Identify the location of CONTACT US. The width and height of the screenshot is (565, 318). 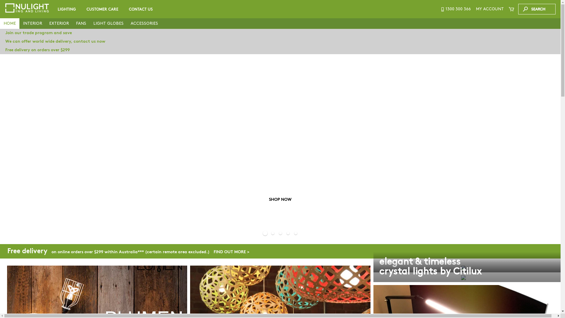
(141, 9).